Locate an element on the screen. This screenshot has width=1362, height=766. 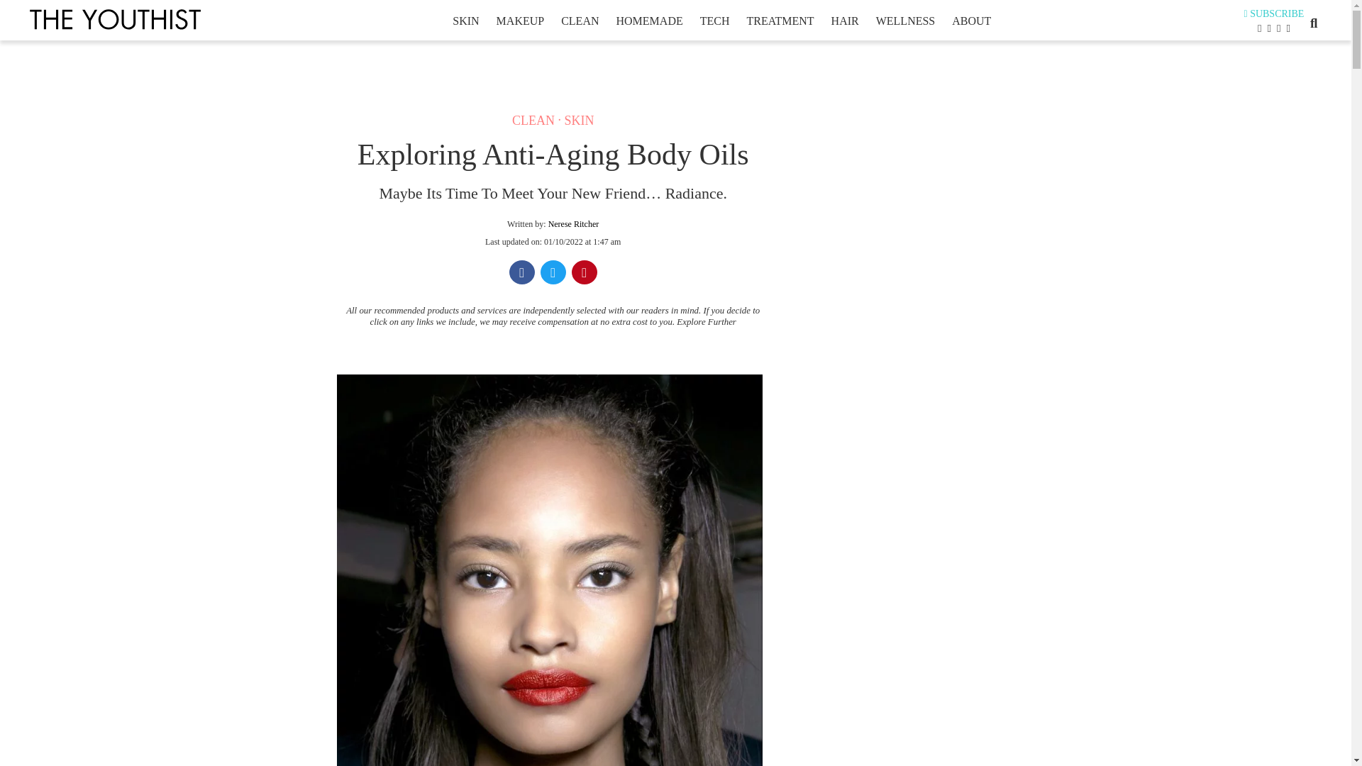
Facebook is located at coordinates (522, 274).